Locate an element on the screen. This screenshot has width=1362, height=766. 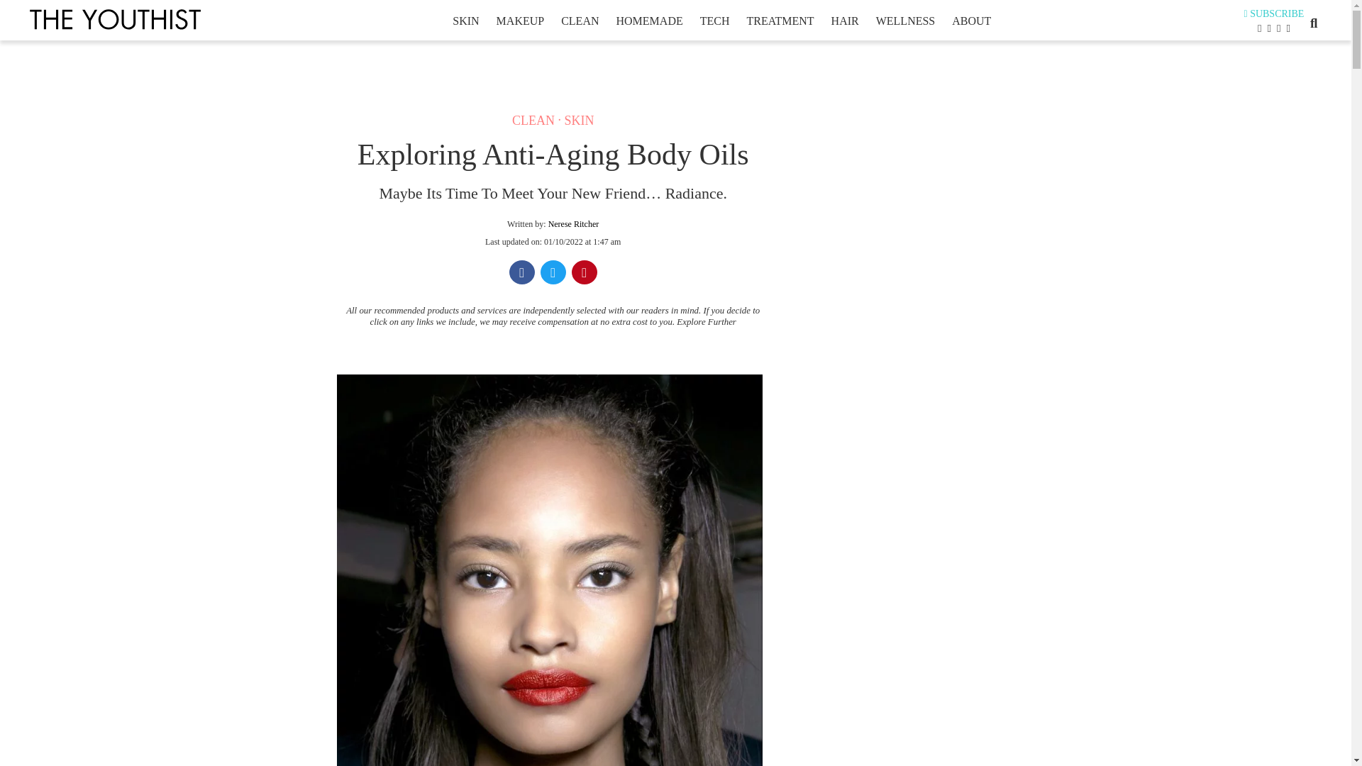
Facebook is located at coordinates (522, 274).